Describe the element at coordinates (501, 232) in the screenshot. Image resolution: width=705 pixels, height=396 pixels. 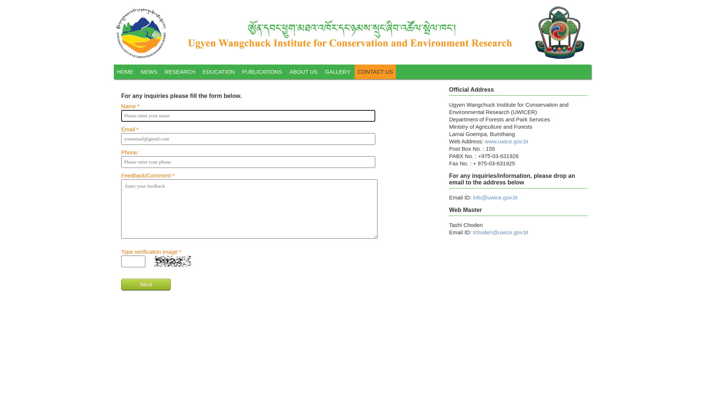
I see `tchoden@uwice.gov.bt` at that location.